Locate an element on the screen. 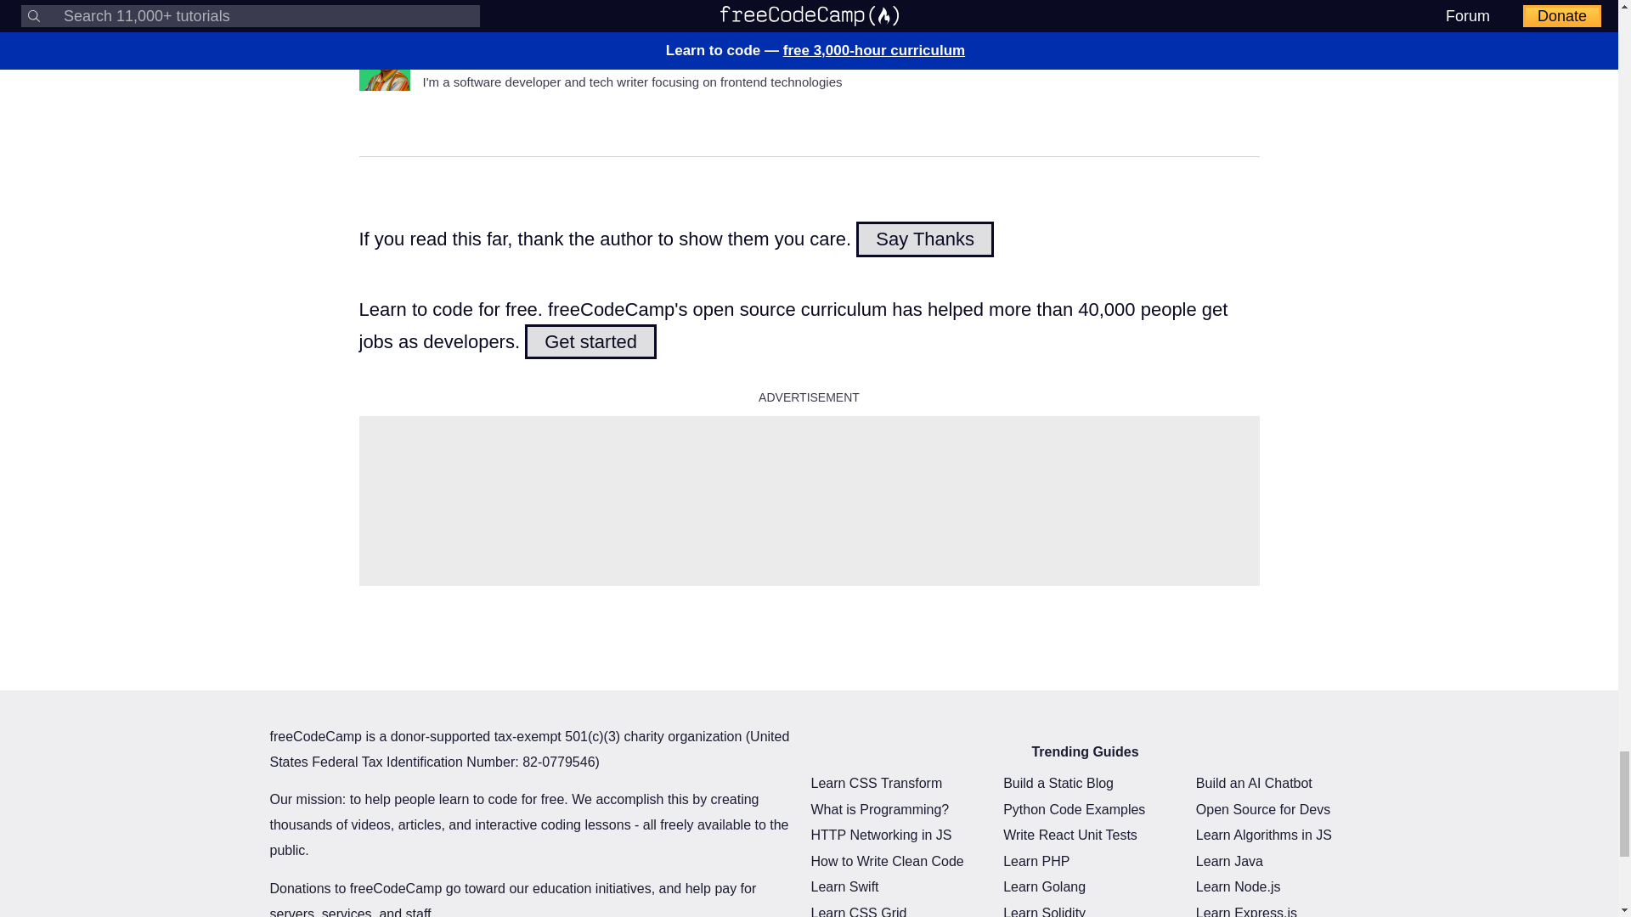 The height and width of the screenshot is (917, 1631). Get started is located at coordinates (591, 341).